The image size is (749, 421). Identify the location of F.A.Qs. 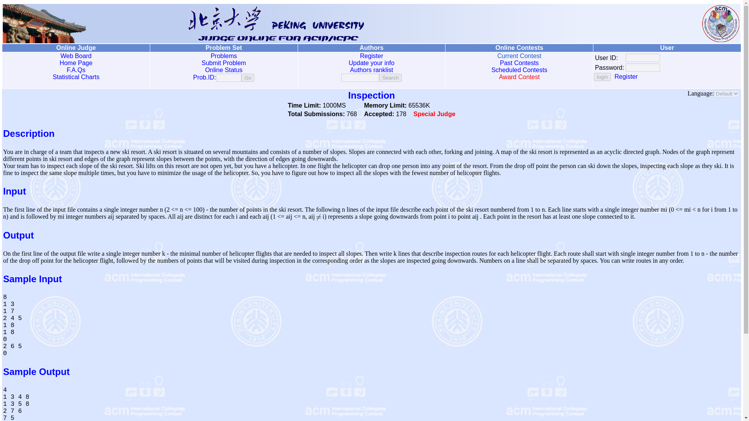
(76, 69).